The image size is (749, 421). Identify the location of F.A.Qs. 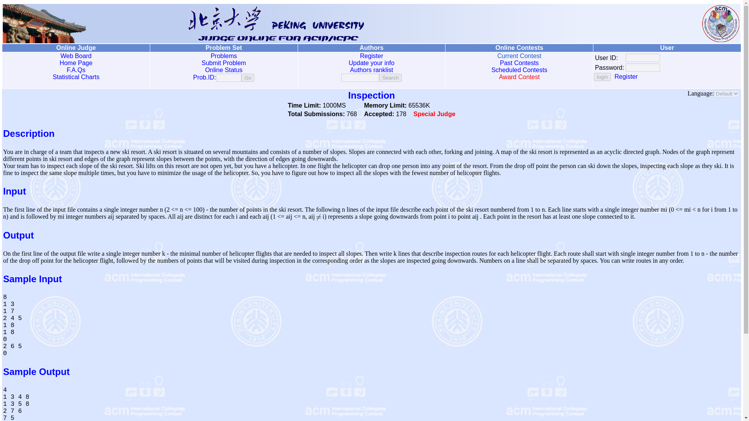
(76, 69).